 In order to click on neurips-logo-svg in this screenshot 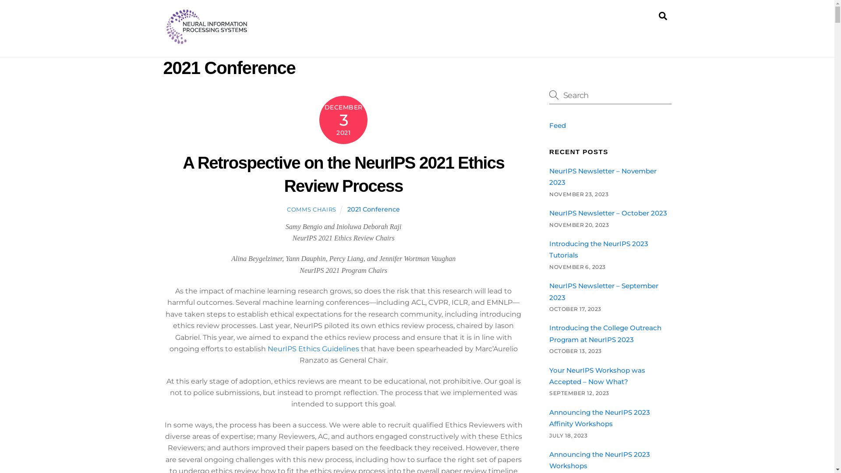, I will do `click(207, 27)`.